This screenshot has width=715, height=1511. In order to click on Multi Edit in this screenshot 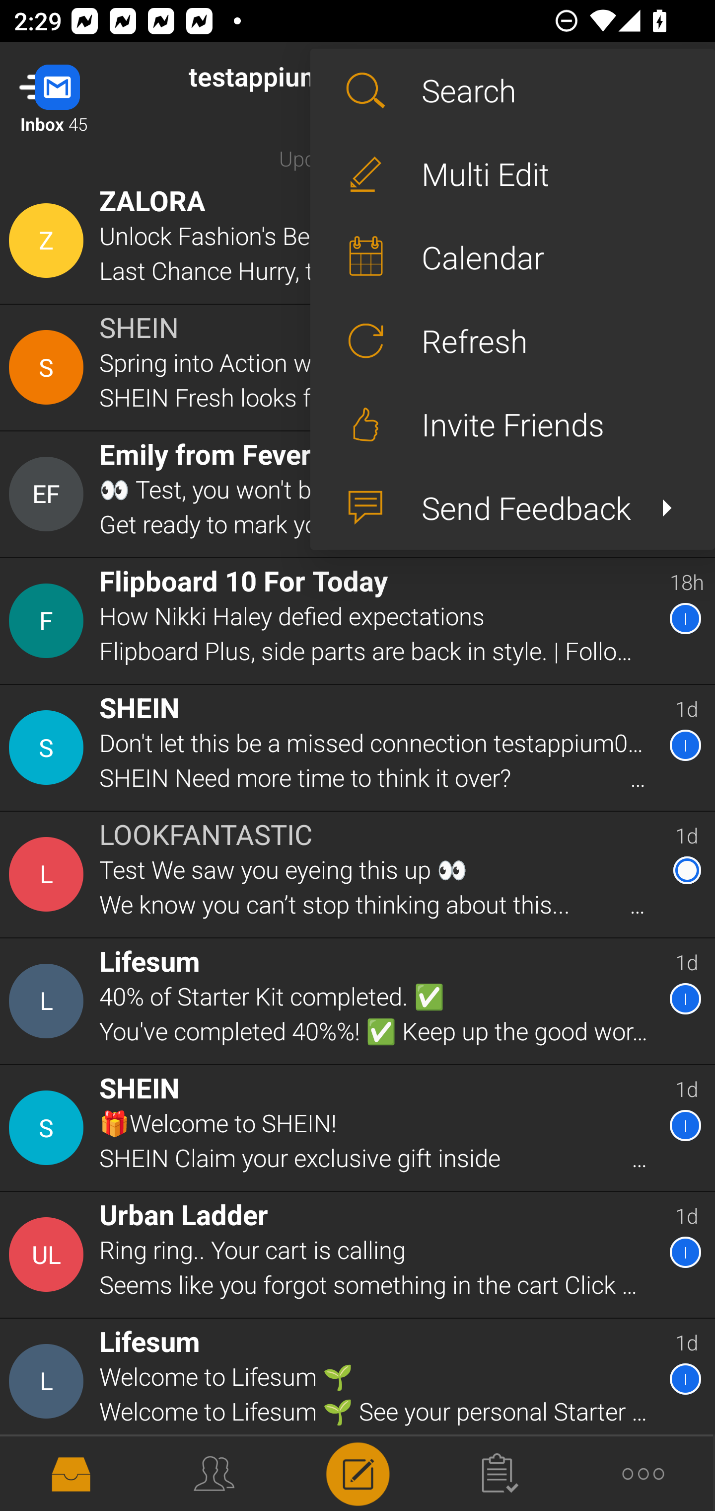, I will do `click(512, 174)`.